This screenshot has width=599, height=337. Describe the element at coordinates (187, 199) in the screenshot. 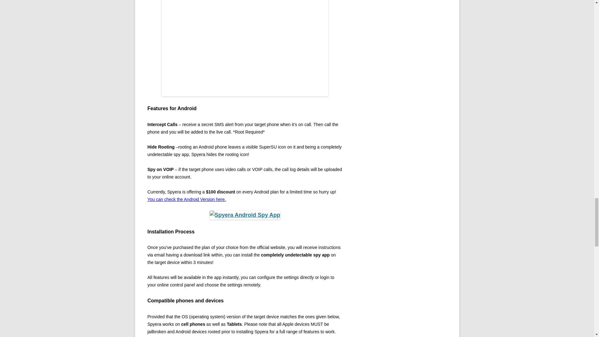

I see `You can check the Android Version here.` at that location.